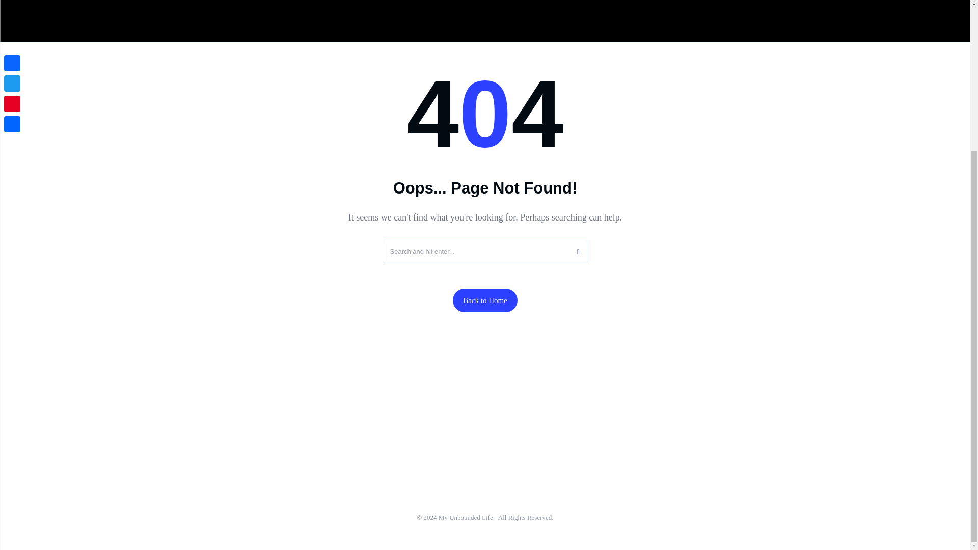 Image resolution: width=978 pixels, height=550 pixels. Describe the element at coordinates (484, 381) in the screenshot. I see `Advertisement` at that location.